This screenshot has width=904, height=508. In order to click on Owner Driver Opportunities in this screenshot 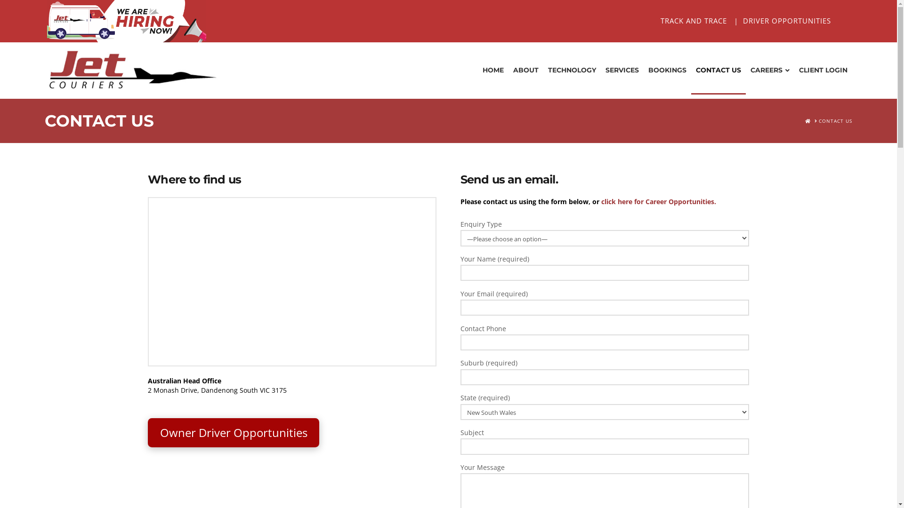, I will do `click(234, 433)`.